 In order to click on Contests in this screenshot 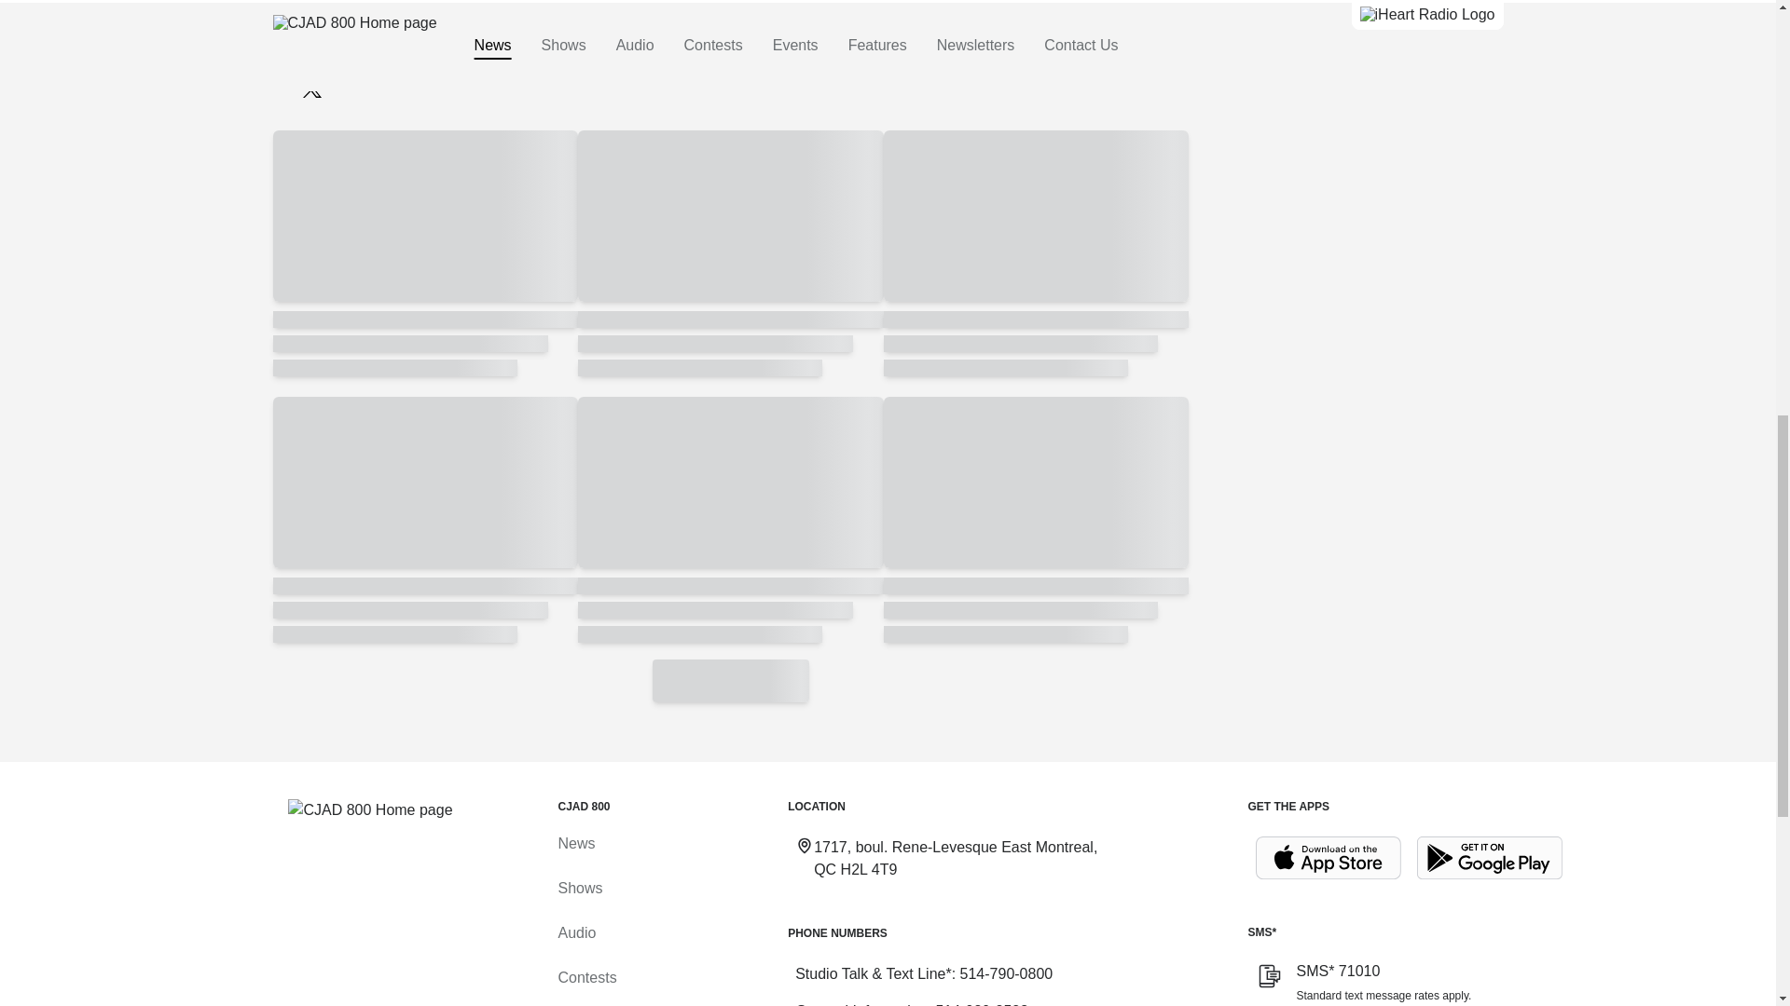, I will do `click(585, 978)`.